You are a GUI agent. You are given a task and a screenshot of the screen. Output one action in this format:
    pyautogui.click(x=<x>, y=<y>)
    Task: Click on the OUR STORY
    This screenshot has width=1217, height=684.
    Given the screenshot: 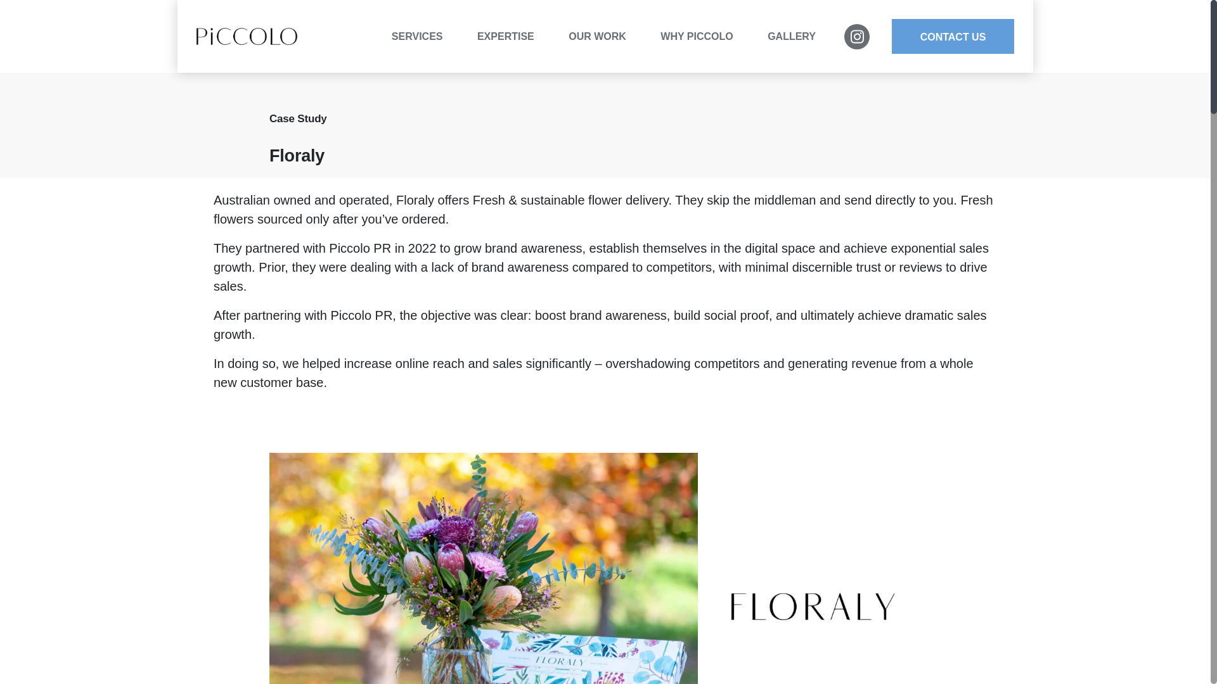 What is the action you would take?
    pyautogui.click(x=738, y=58)
    